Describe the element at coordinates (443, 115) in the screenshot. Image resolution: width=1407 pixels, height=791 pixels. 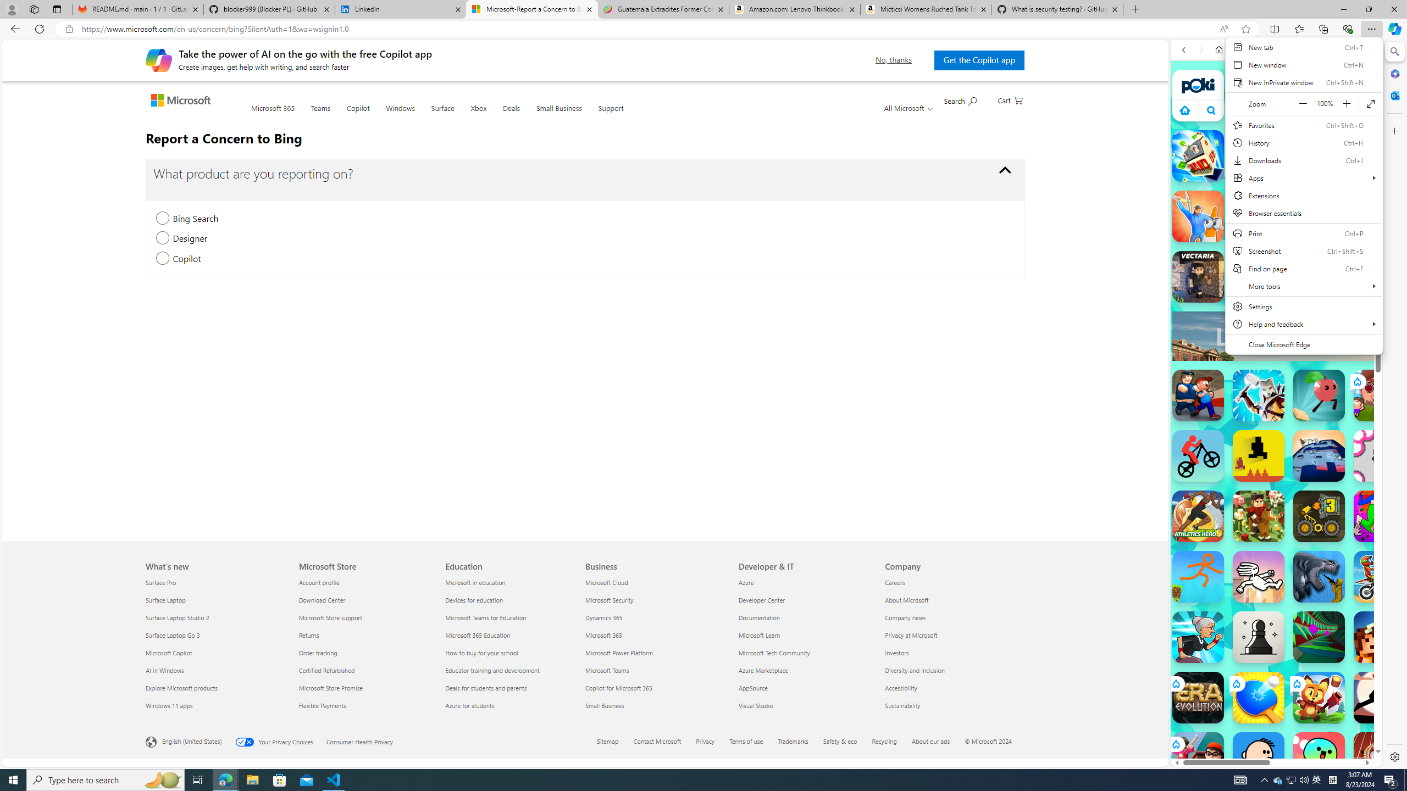
I see `Surface` at that location.